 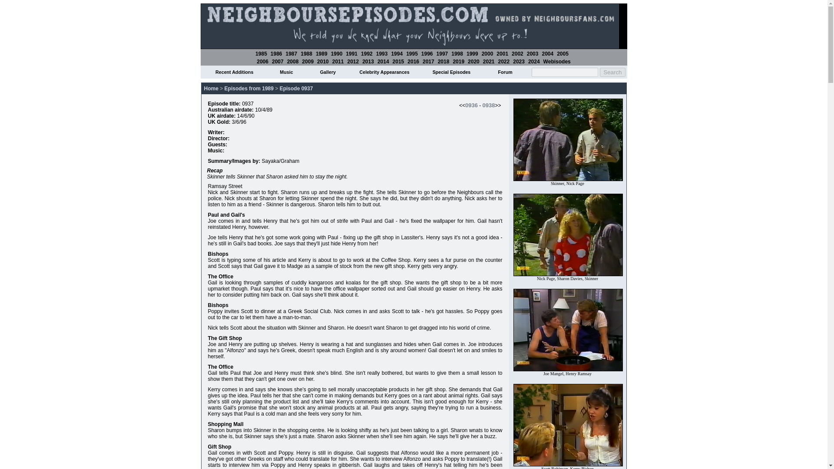 What do you see at coordinates (367, 53) in the screenshot?
I see `1992` at bounding box center [367, 53].